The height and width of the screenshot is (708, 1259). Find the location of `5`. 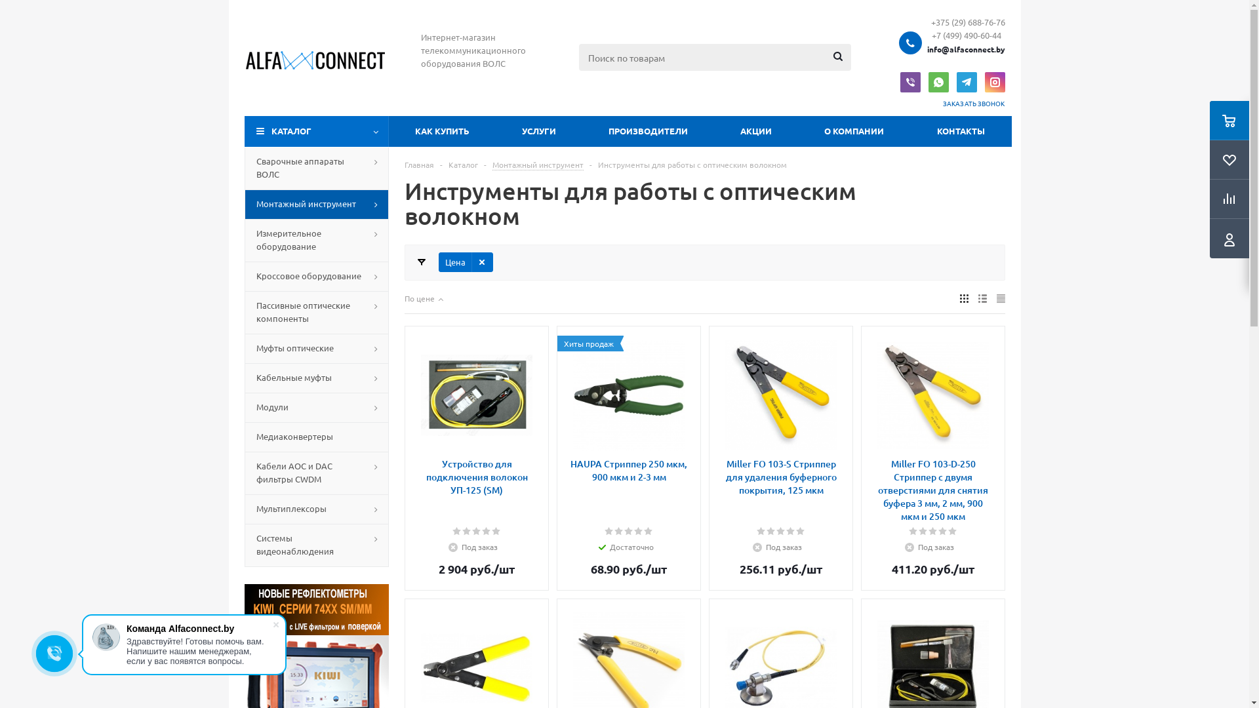

5 is located at coordinates (497, 532).